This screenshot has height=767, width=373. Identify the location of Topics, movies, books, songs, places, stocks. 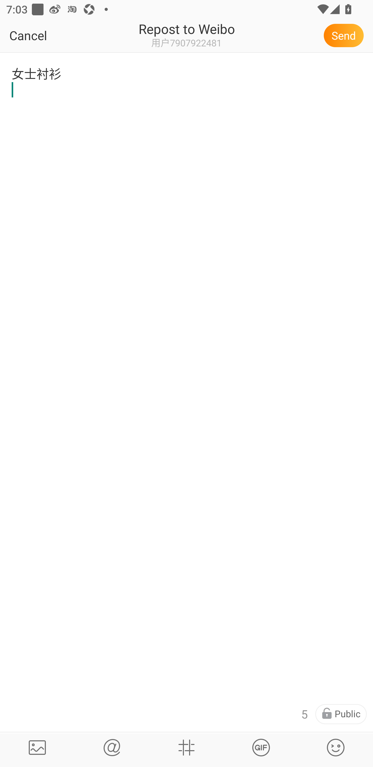
(187, 747).